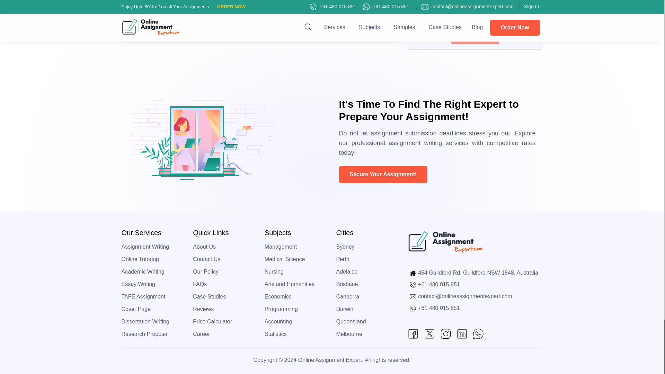  What do you see at coordinates (429, 333) in the screenshot?
I see `Follow us on Twitter` at bounding box center [429, 333].